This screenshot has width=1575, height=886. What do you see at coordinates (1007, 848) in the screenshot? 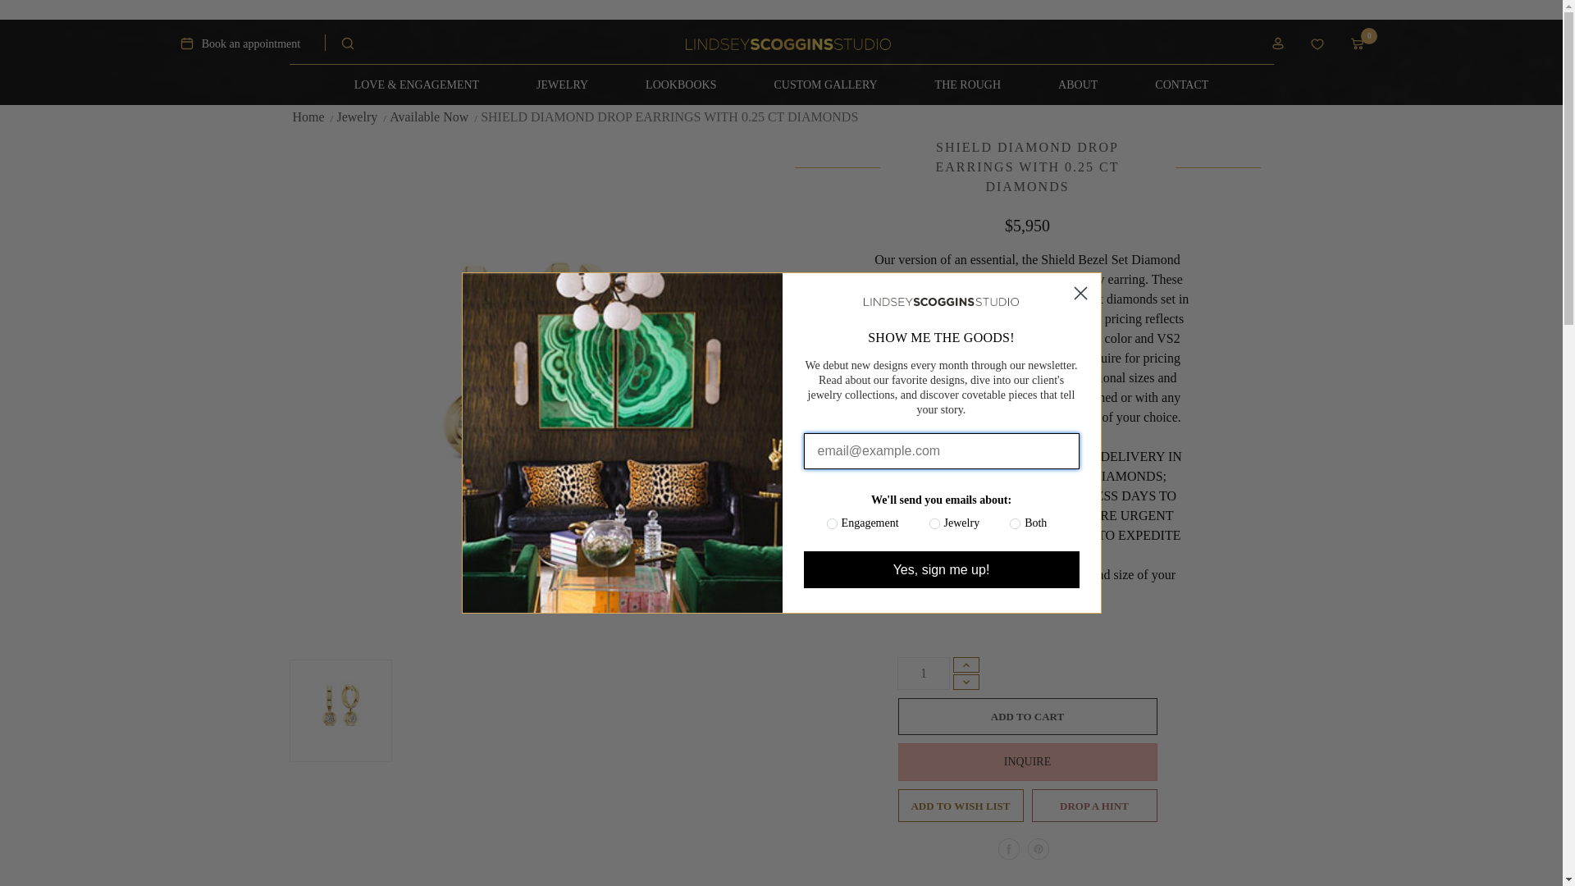
I see `Untitled-1` at bounding box center [1007, 848].